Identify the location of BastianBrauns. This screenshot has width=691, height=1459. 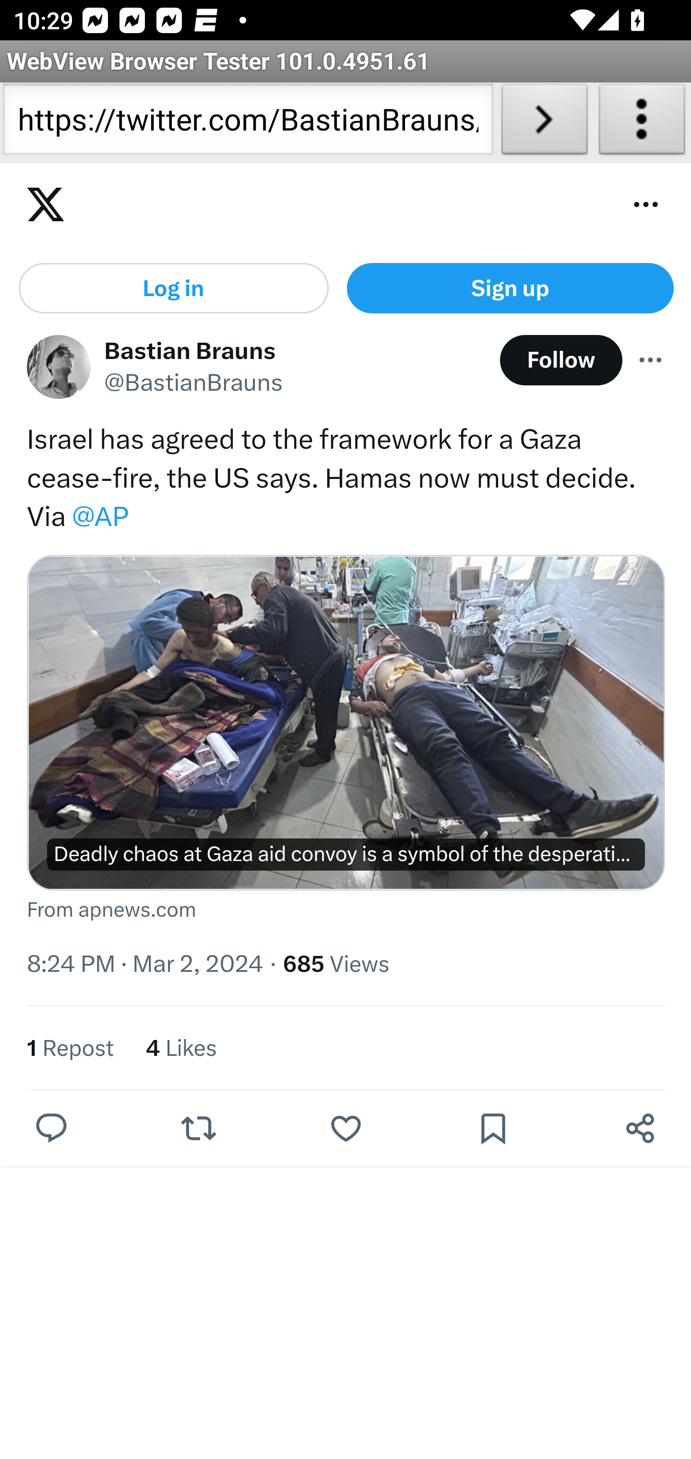
(59, 369).